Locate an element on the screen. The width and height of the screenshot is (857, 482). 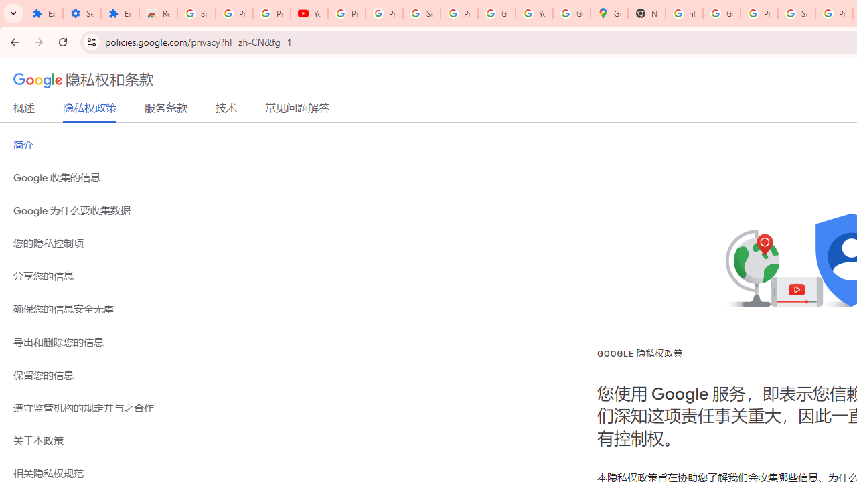
Reviews: Helix Fruit Jump Arcade Game is located at coordinates (158, 13).